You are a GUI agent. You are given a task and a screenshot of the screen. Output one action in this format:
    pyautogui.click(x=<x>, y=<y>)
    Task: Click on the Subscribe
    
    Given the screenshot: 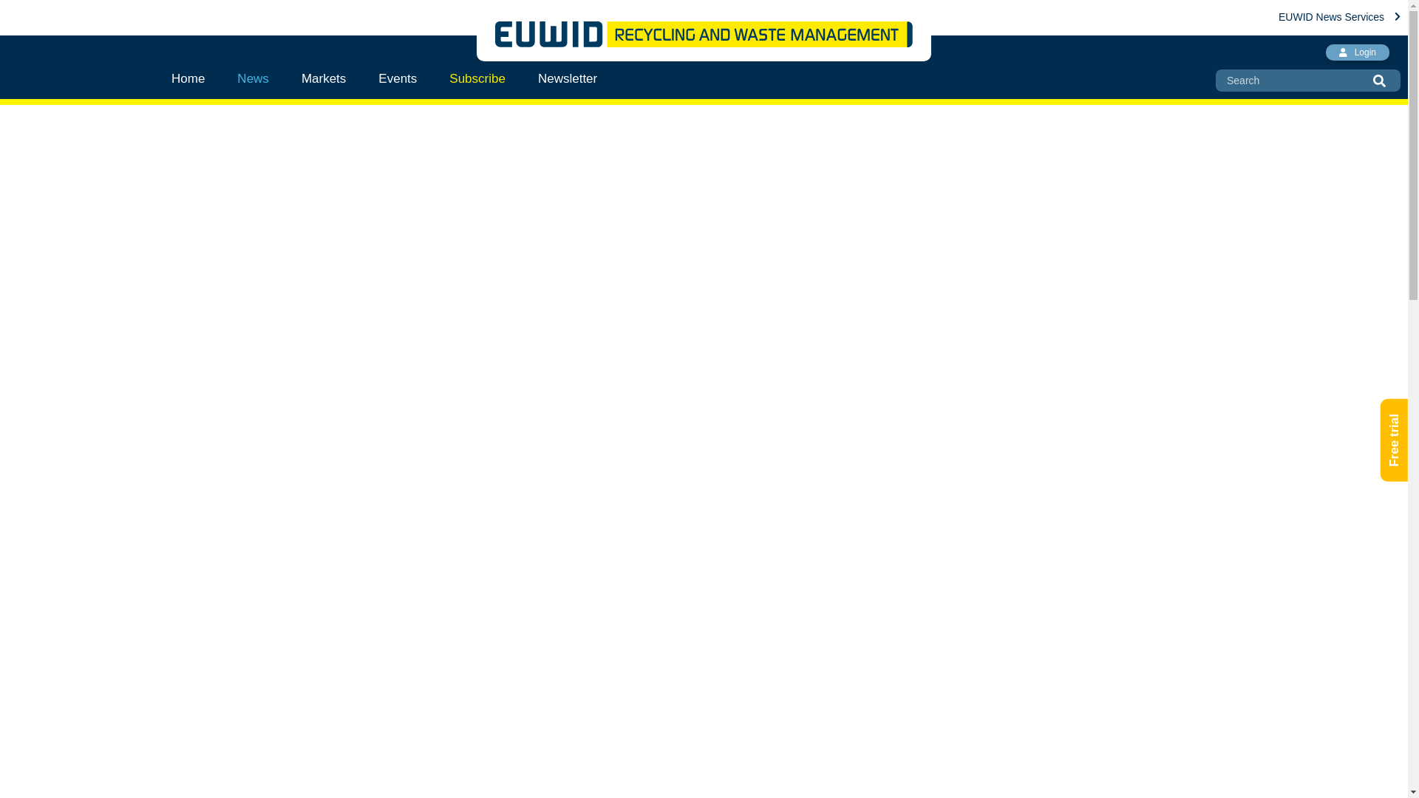 What is the action you would take?
    pyautogui.click(x=477, y=78)
    